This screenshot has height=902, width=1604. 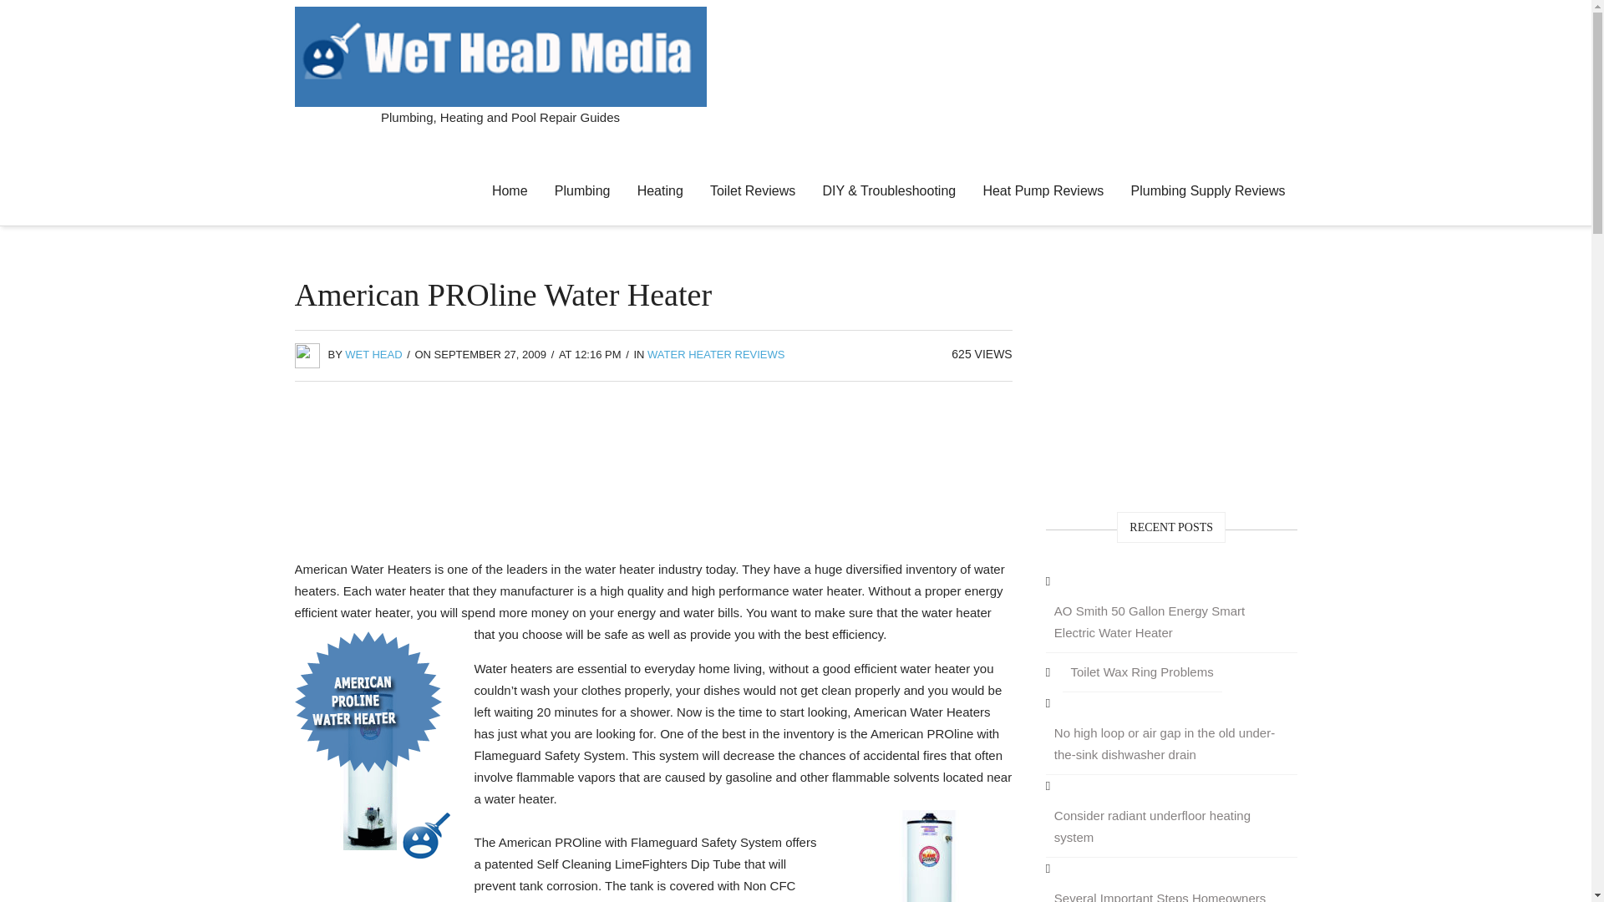 What do you see at coordinates (1171, 827) in the screenshot?
I see `Consider radiant underfloor heating system` at bounding box center [1171, 827].